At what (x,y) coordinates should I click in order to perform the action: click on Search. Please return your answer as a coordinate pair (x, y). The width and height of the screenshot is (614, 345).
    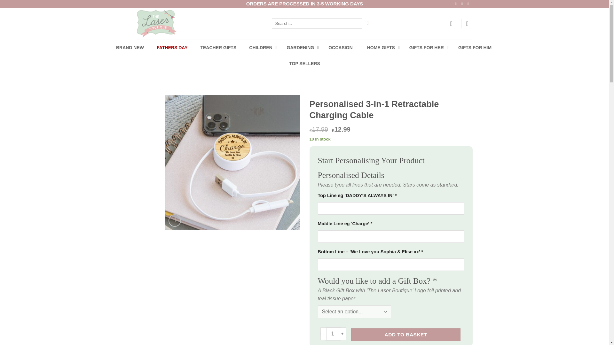
    Looking at the image, I should click on (367, 23).